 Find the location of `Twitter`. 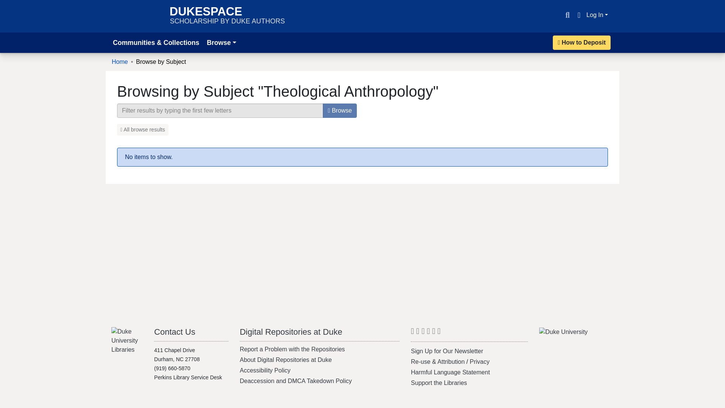

Twitter is located at coordinates (174, 332).